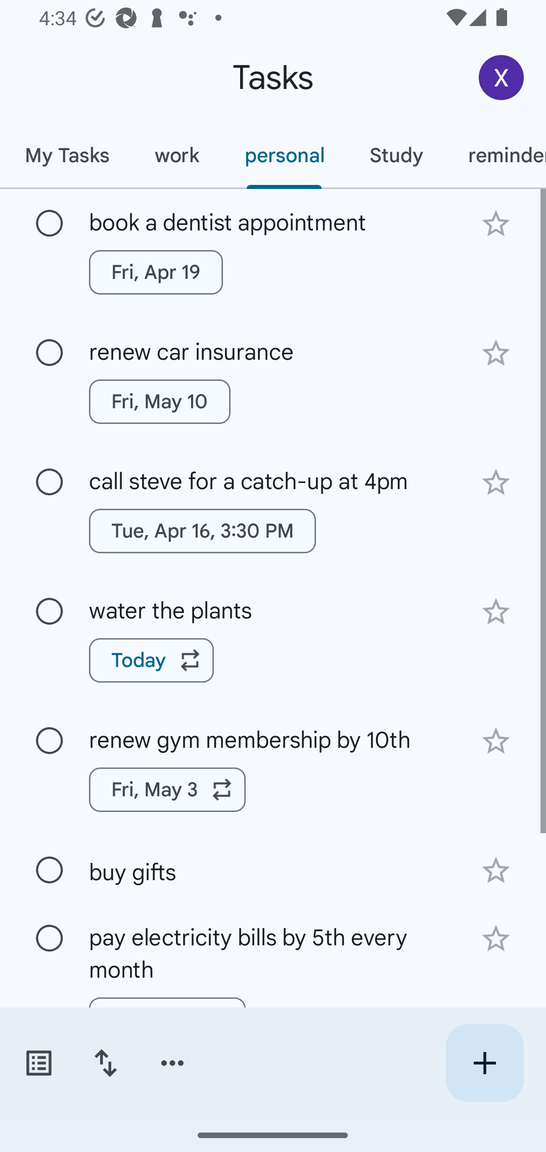 The height and width of the screenshot is (1152, 546). Describe the element at coordinates (495, 741) in the screenshot. I see `Add star` at that location.